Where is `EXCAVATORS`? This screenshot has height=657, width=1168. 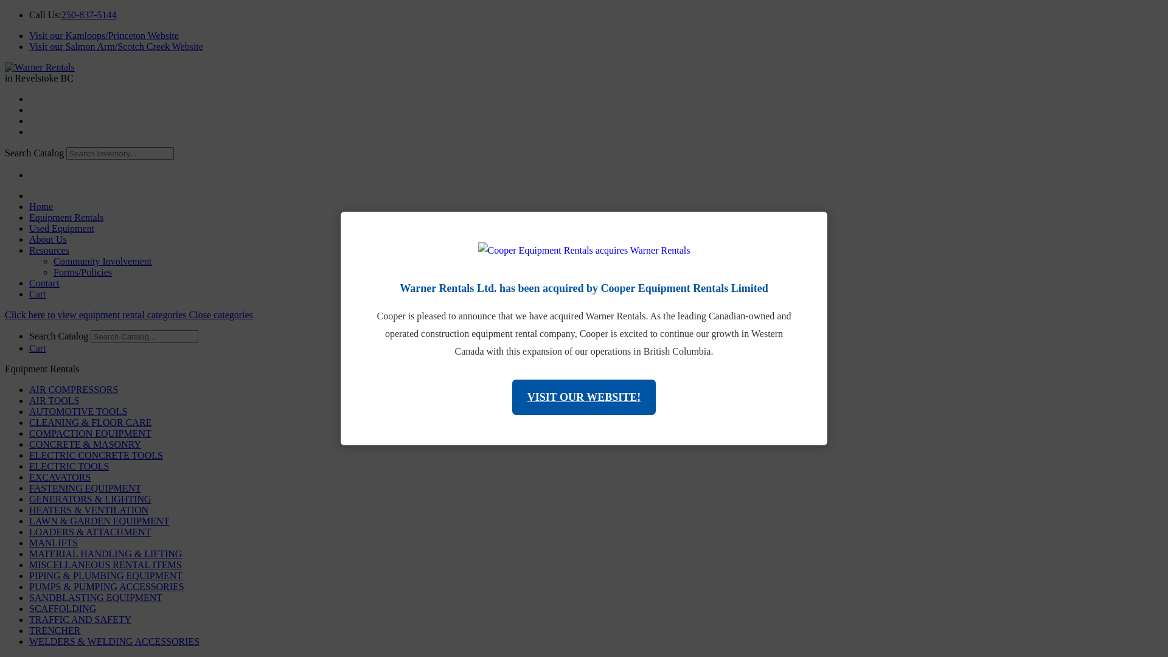 EXCAVATORS is located at coordinates (60, 477).